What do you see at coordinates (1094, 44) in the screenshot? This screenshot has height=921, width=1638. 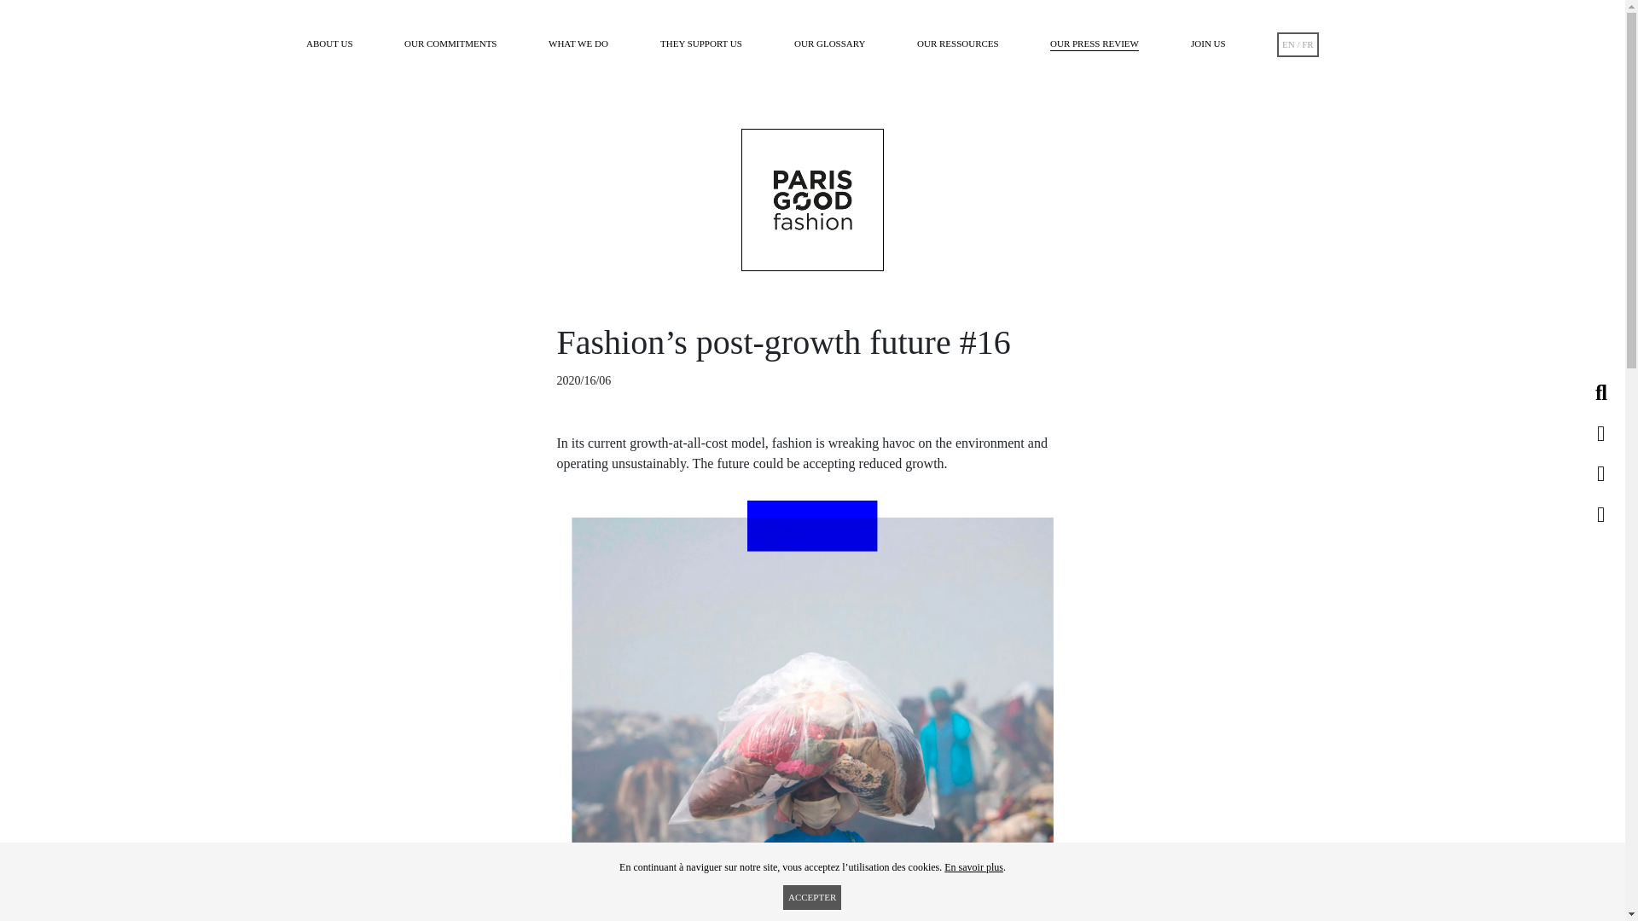 I see `OUR PRESS REVIEW` at bounding box center [1094, 44].